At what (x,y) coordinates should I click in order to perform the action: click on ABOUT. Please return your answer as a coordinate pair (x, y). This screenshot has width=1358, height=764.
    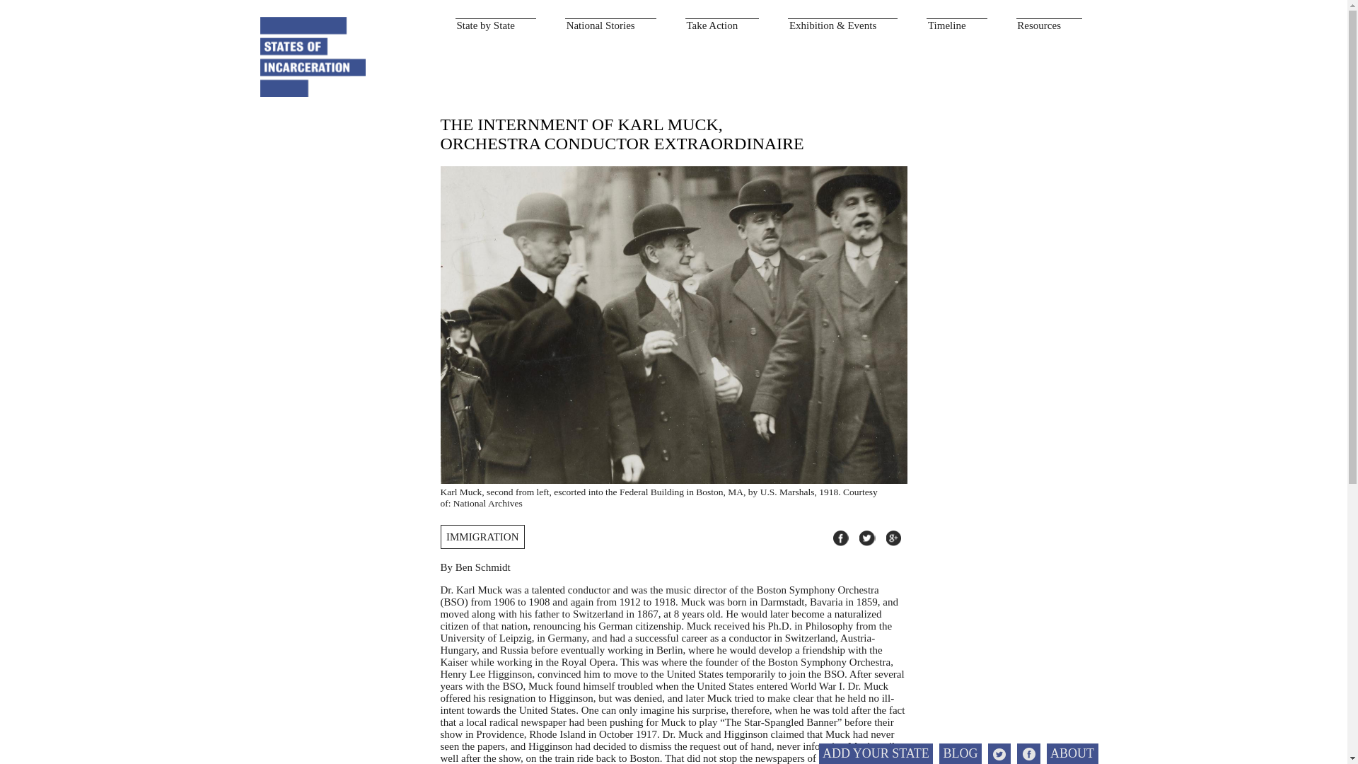
    Looking at the image, I should click on (1072, 753).